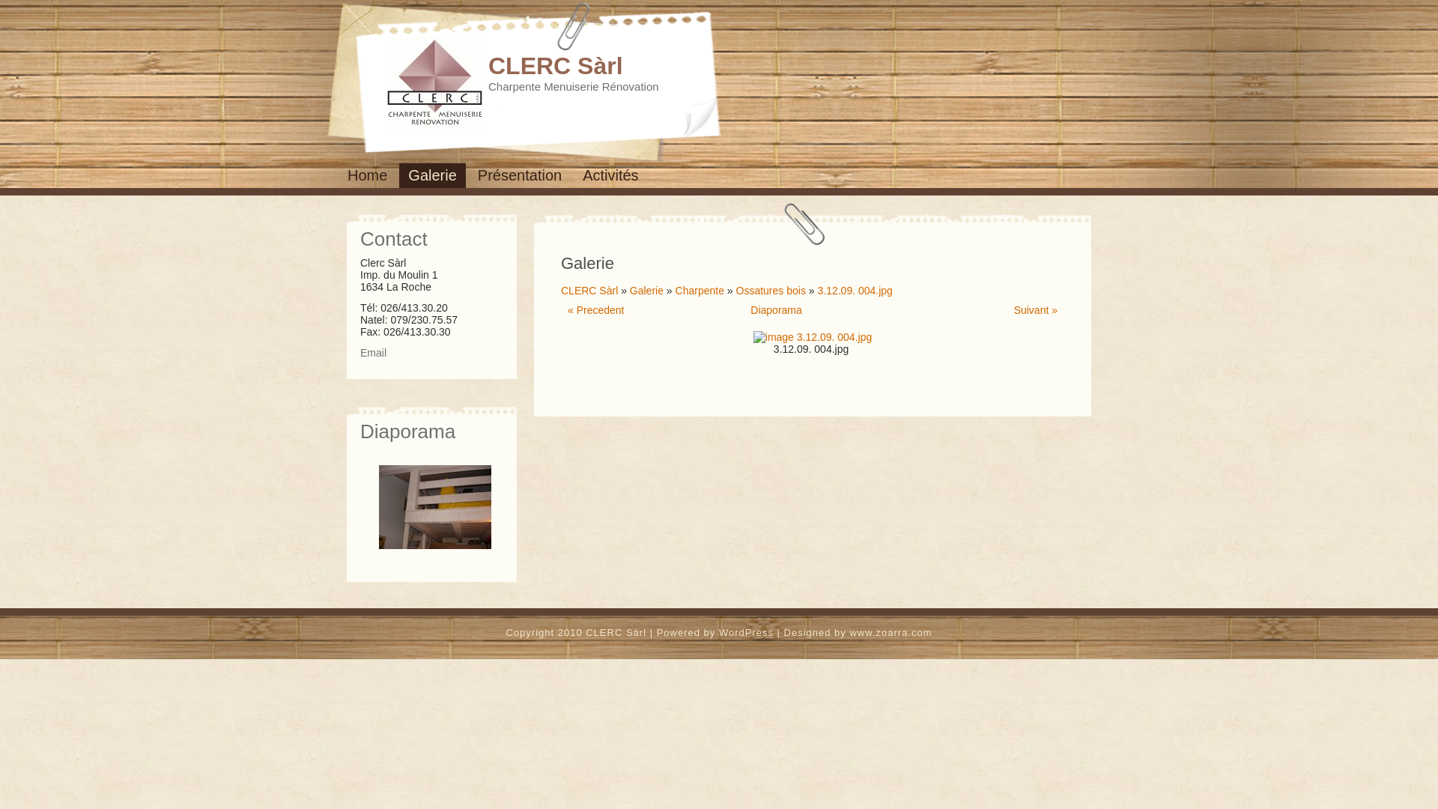 This screenshot has width=1438, height=809. I want to click on Charpente, so click(700, 291).